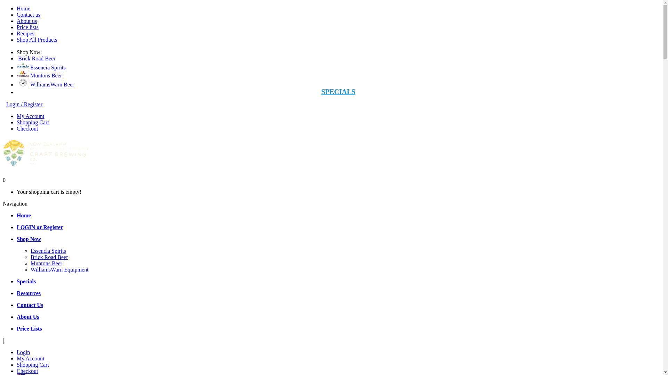 The height and width of the screenshot is (375, 668). Describe the element at coordinates (24, 104) in the screenshot. I see `Login / Register` at that location.